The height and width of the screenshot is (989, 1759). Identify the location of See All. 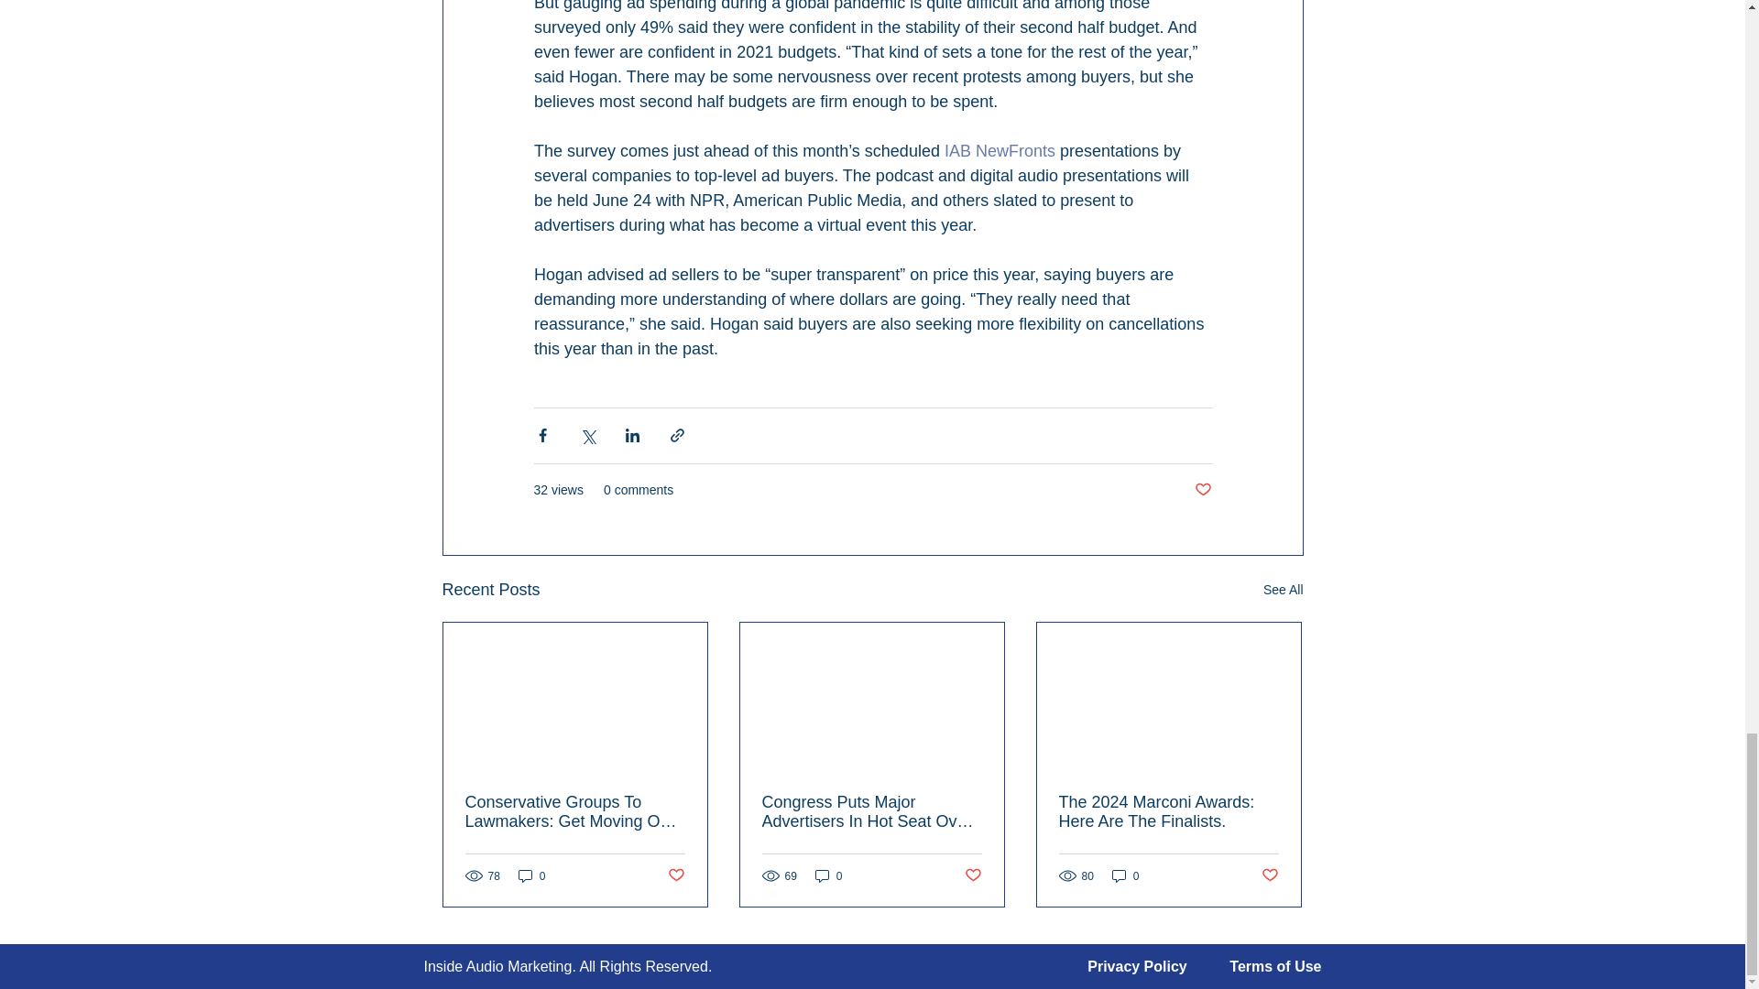
(1283, 590).